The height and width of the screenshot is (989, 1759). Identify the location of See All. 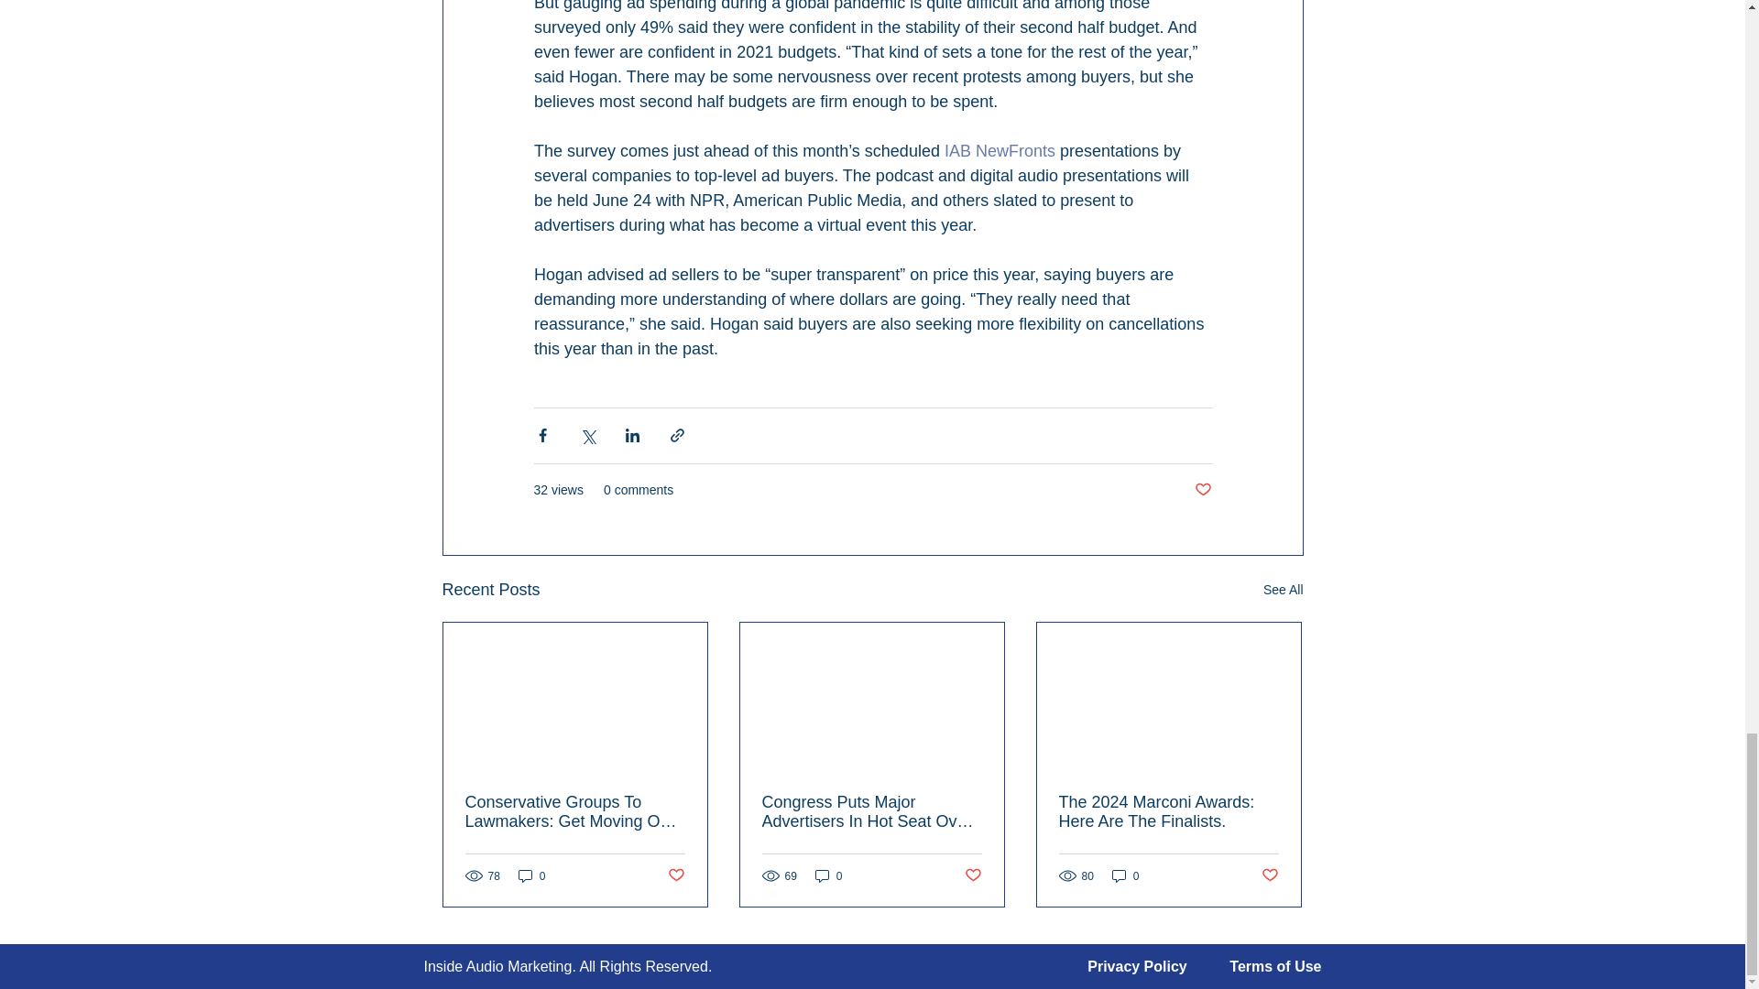
(1283, 590).